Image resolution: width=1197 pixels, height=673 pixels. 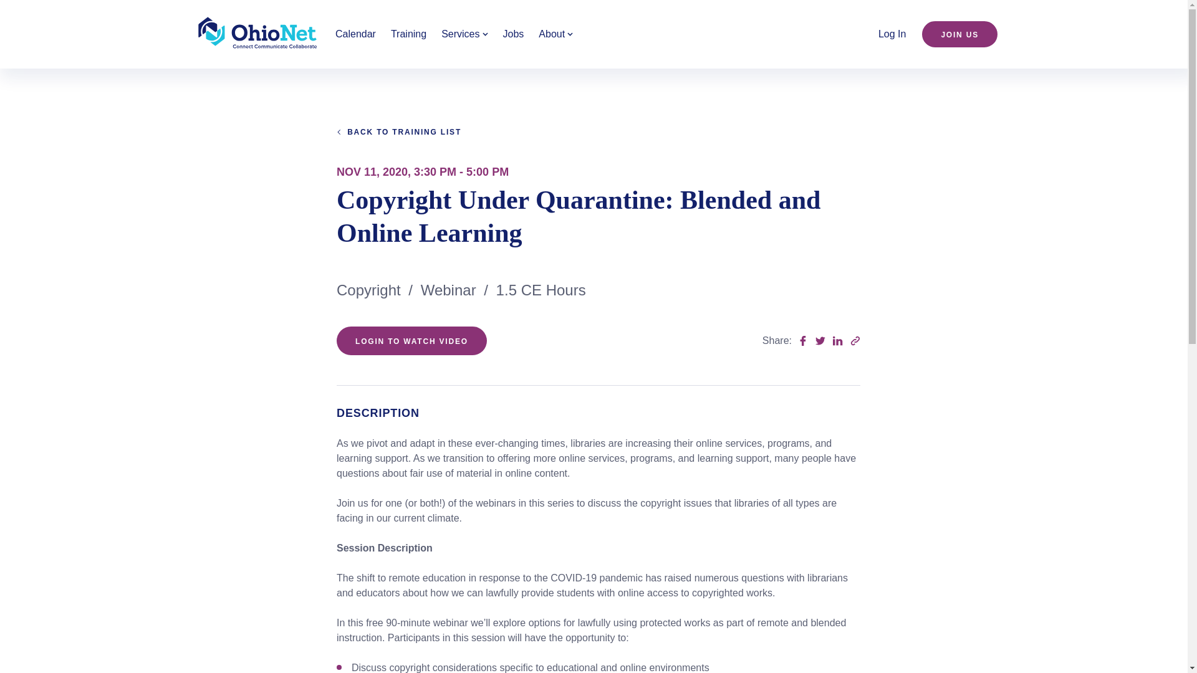 I want to click on LINKEDIN, so click(x=838, y=340).